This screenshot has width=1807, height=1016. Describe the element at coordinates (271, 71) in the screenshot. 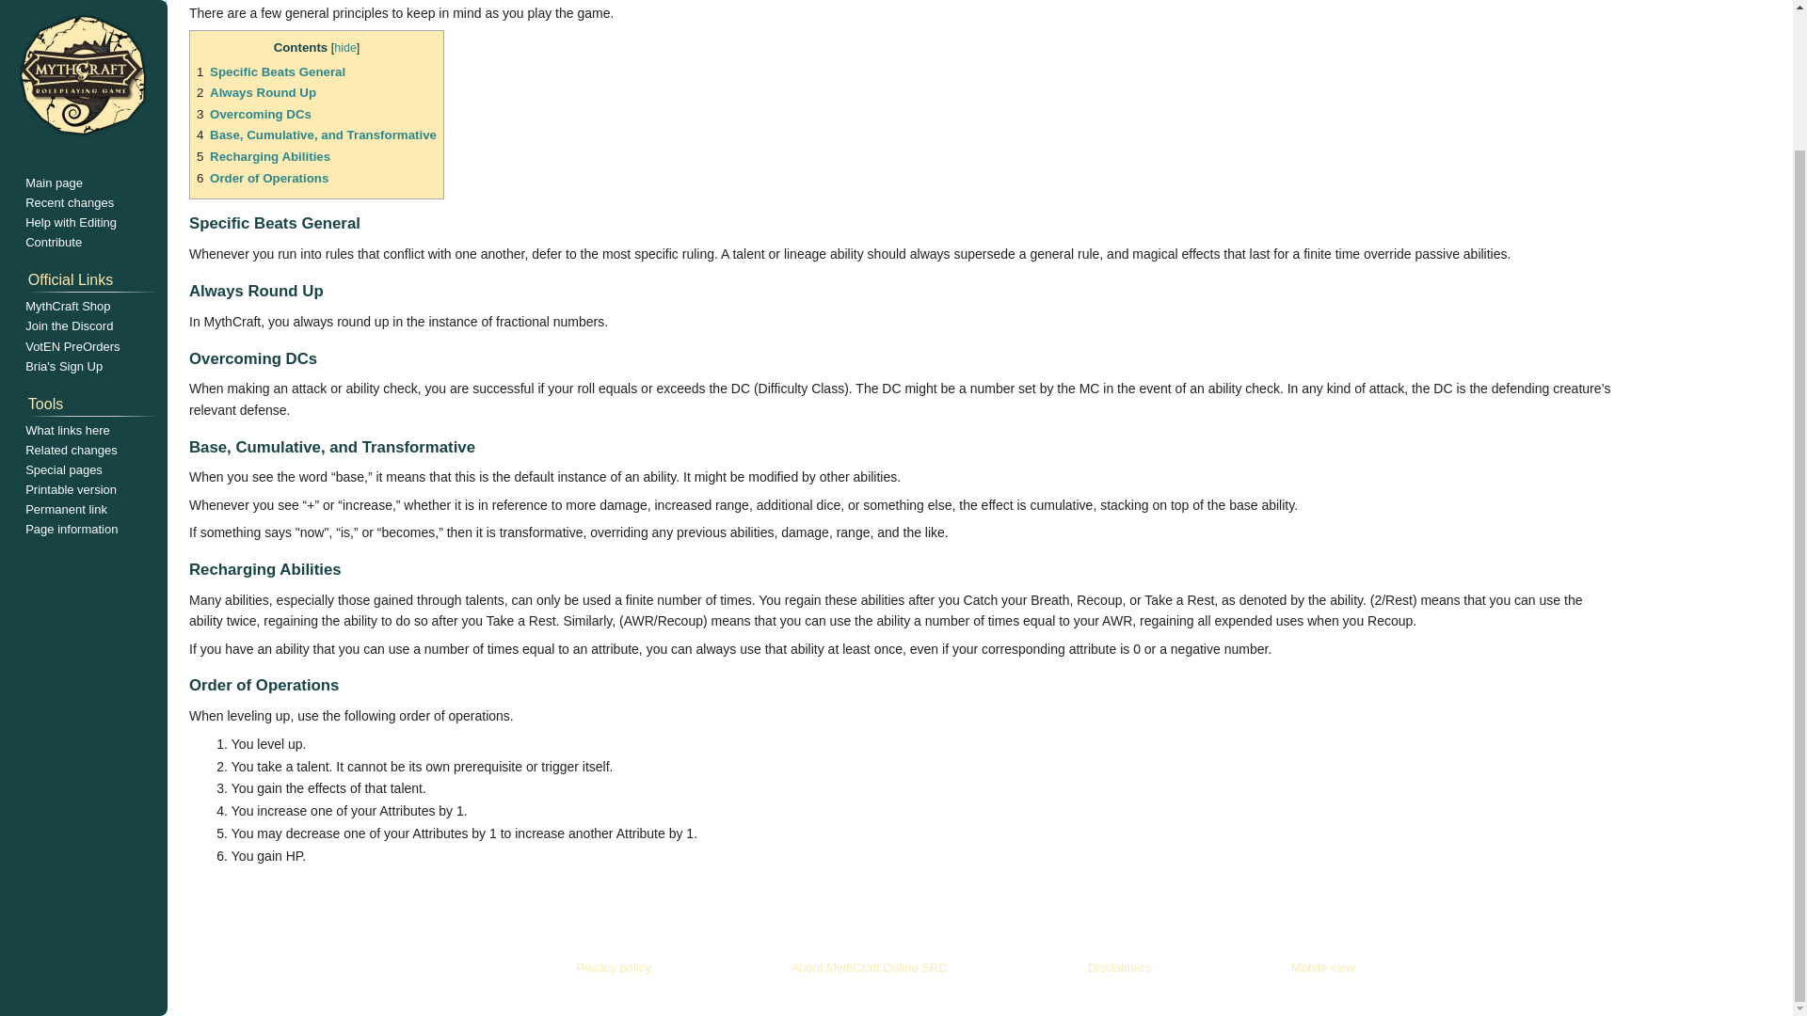

I see `1 Specific Beats General` at that location.